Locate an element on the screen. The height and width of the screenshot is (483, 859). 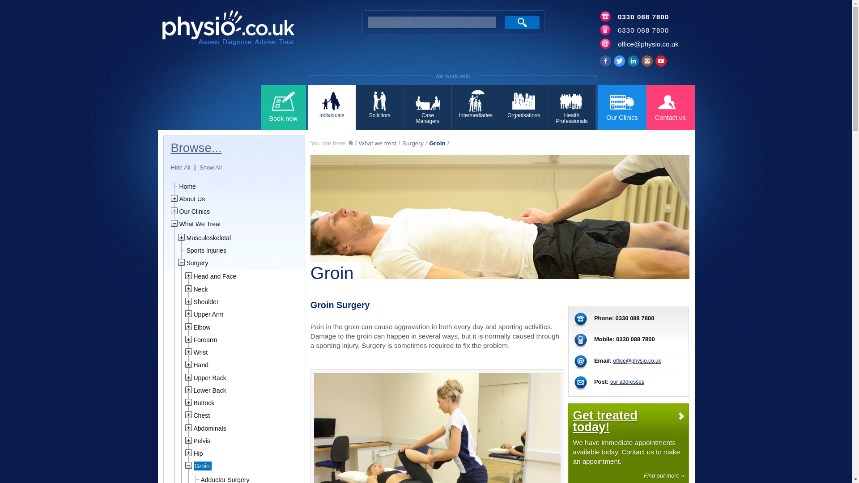
Physio.co.uk - Assess. Diagnose. Advise. Treat. is located at coordinates (250, 30).